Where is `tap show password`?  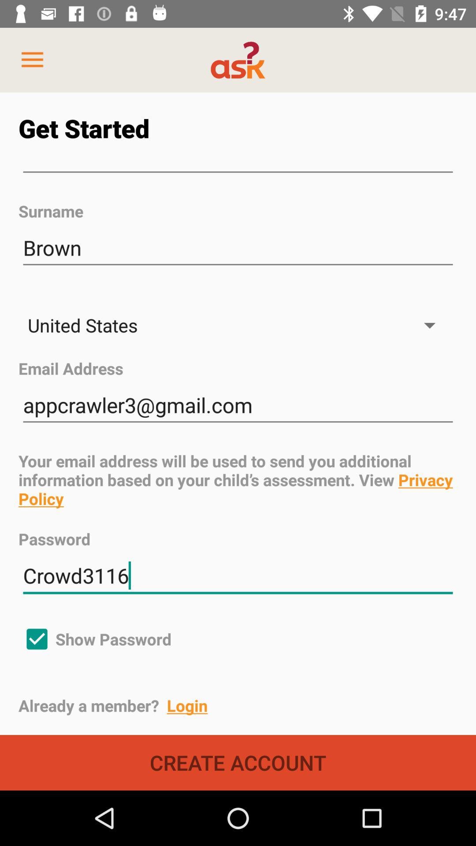 tap show password is located at coordinates (95, 639).